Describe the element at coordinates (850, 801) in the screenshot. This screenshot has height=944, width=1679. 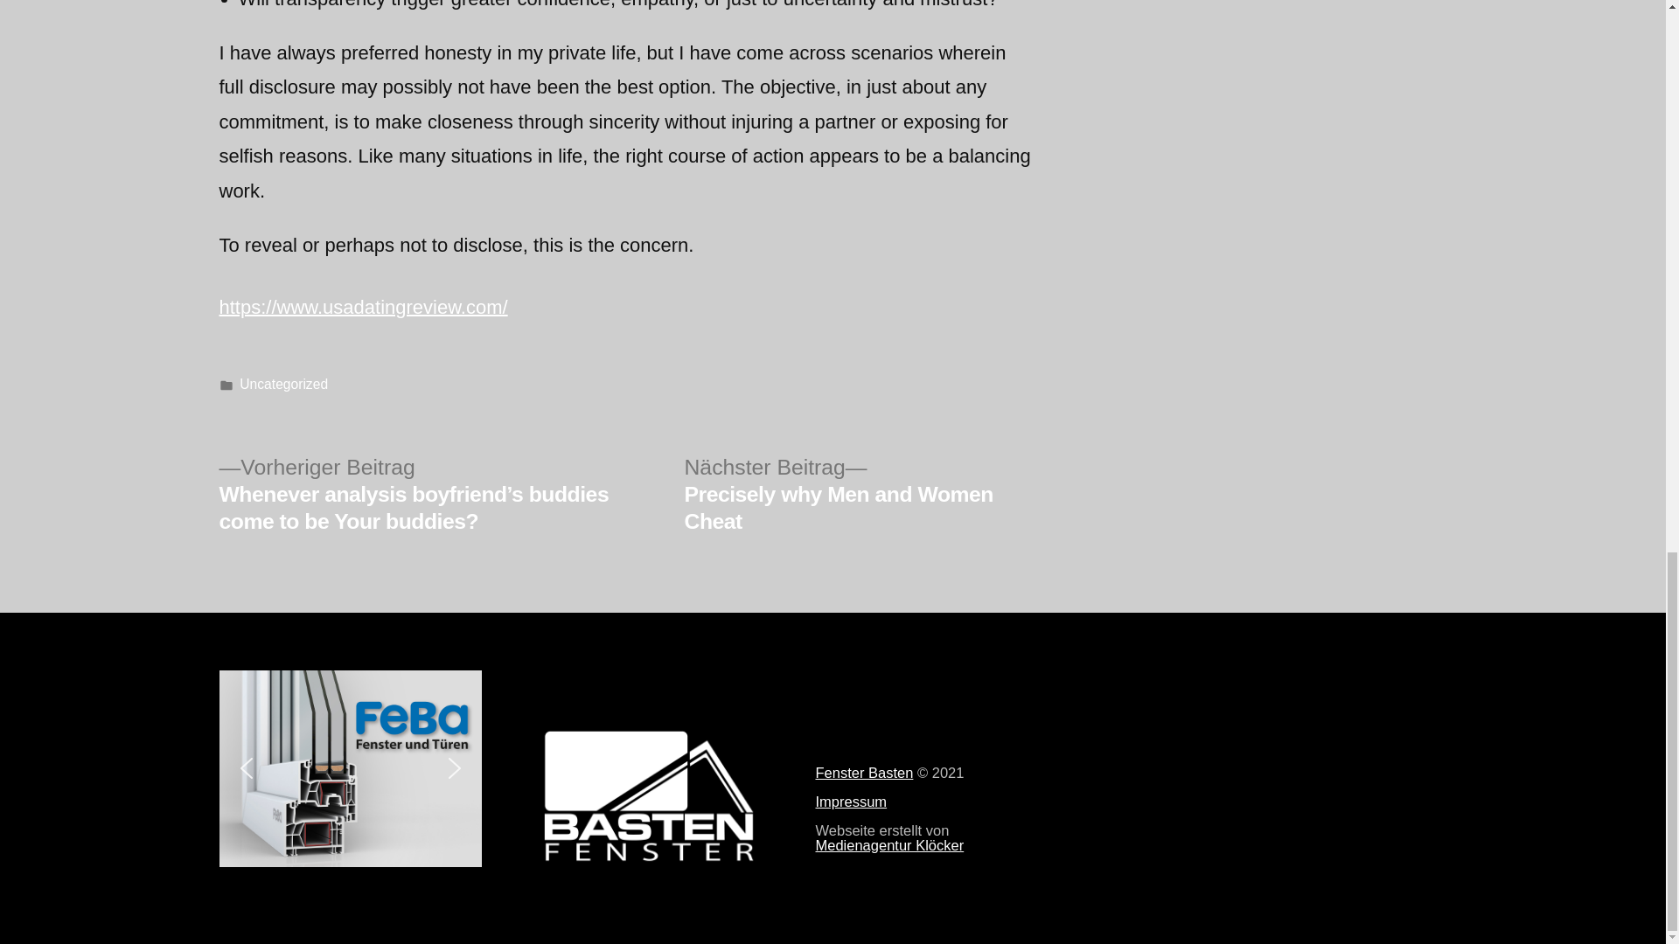
I see `Impressum` at that location.